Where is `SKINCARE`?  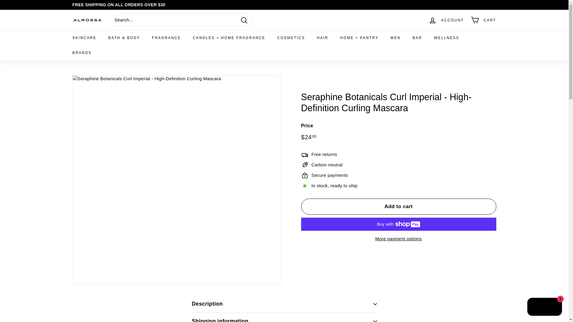
SKINCARE is located at coordinates (84, 38).